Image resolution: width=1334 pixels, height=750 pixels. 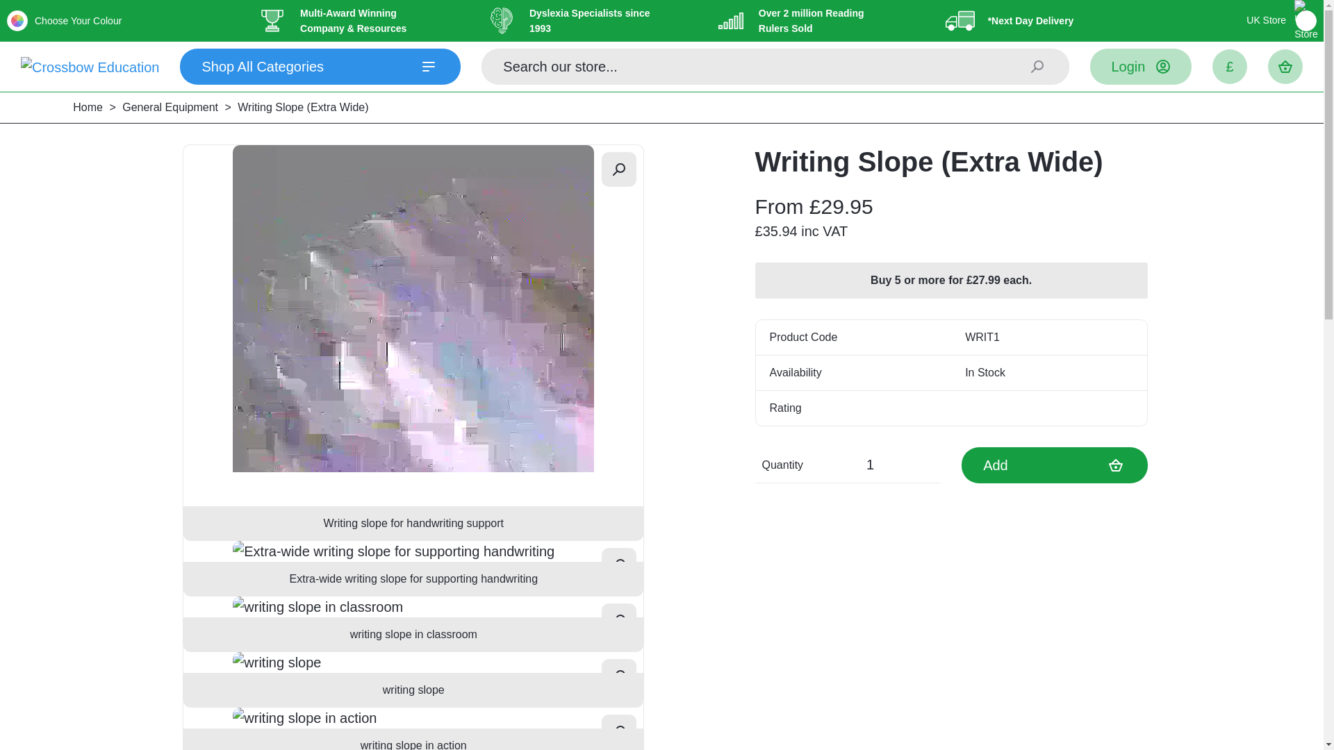 What do you see at coordinates (320, 67) in the screenshot?
I see `Shop All Categories` at bounding box center [320, 67].